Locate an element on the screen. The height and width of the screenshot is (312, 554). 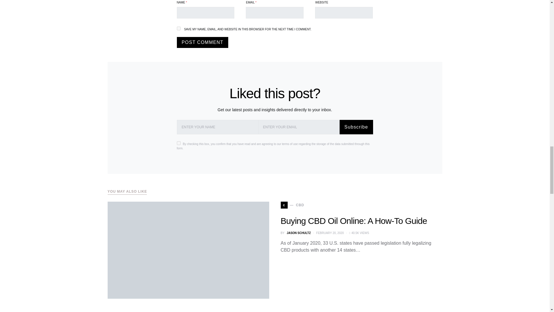
on is located at coordinates (178, 143).